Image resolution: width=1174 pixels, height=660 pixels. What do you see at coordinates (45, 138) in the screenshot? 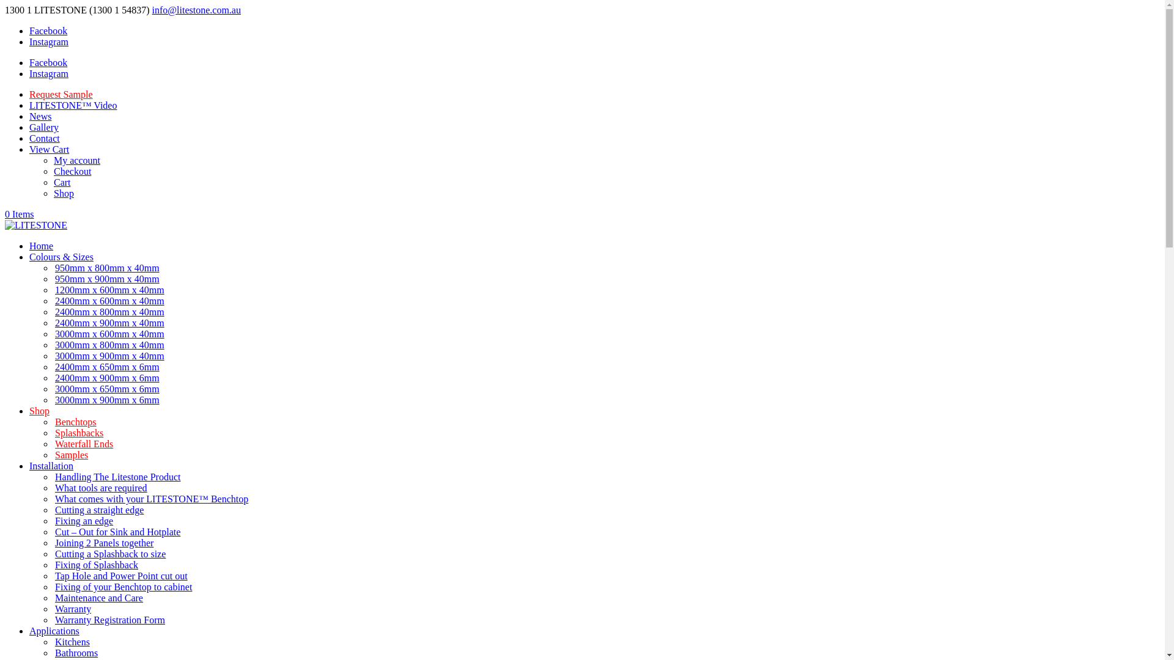
I see `Contact` at bounding box center [45, 138].